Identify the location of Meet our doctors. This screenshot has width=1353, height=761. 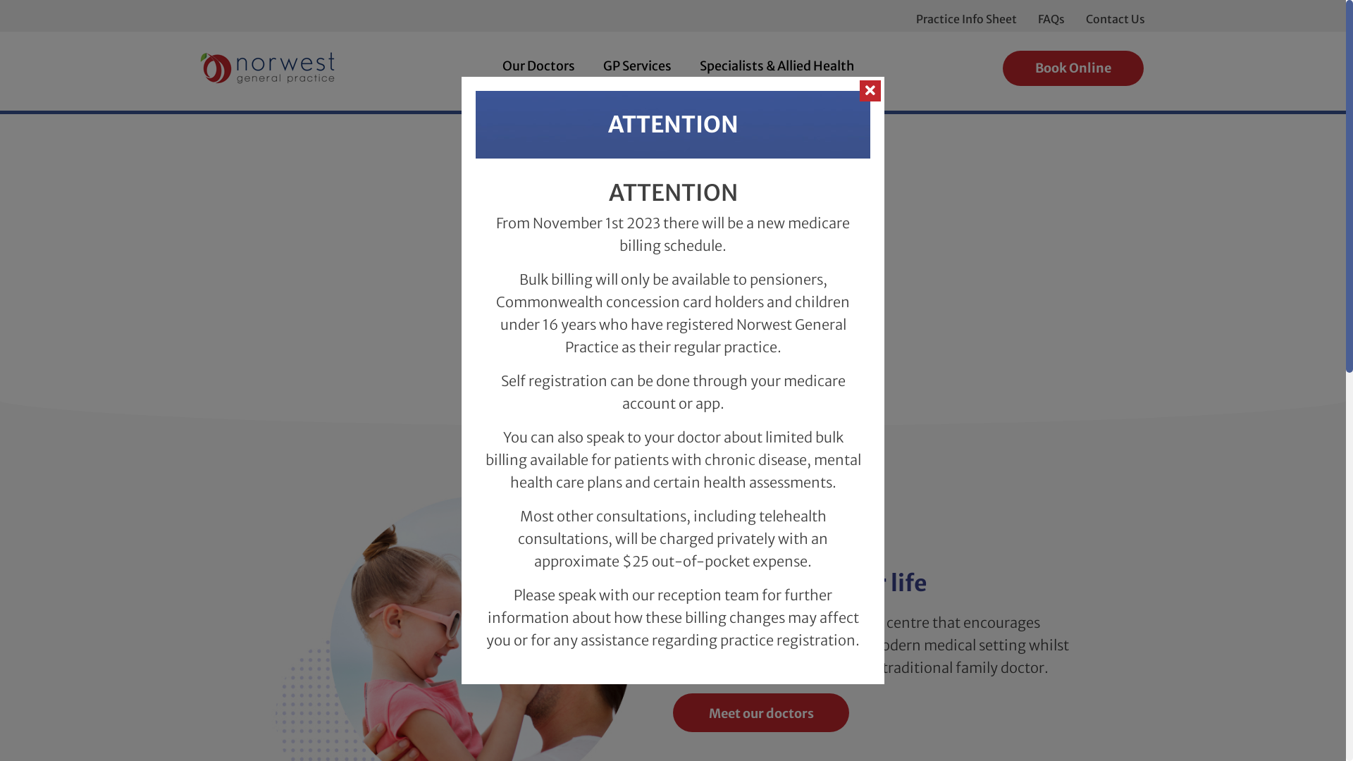
(761, 713).